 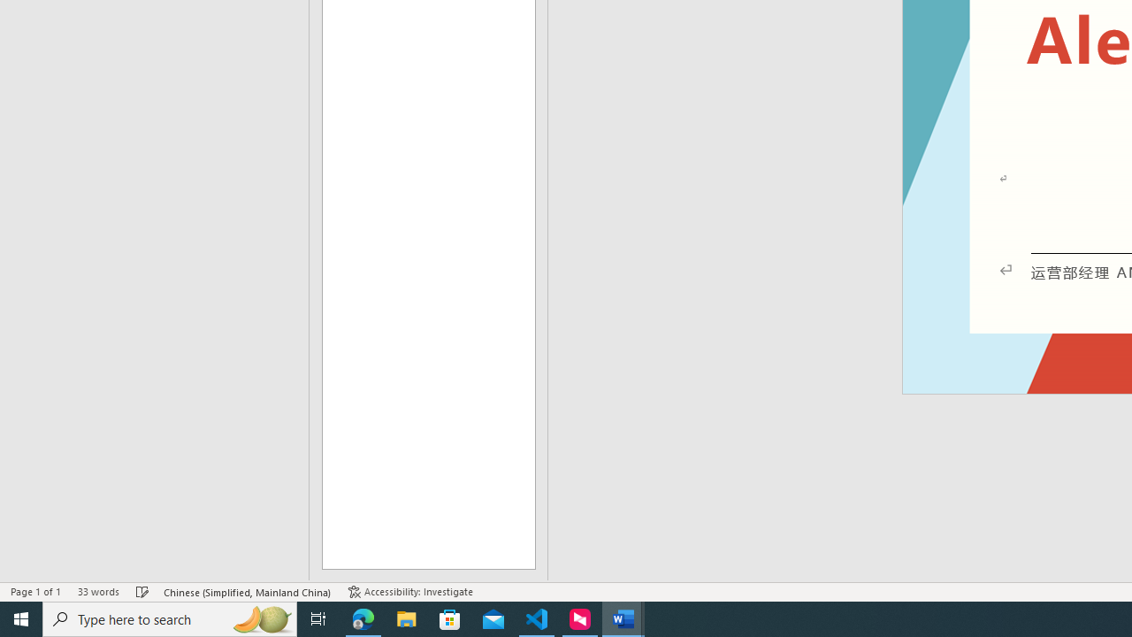 What do you see at coordinates (410, 591) in the screenshot?
I see `Accessibility Checker Accessibility: Investigate` at bounding box center [410, 591].